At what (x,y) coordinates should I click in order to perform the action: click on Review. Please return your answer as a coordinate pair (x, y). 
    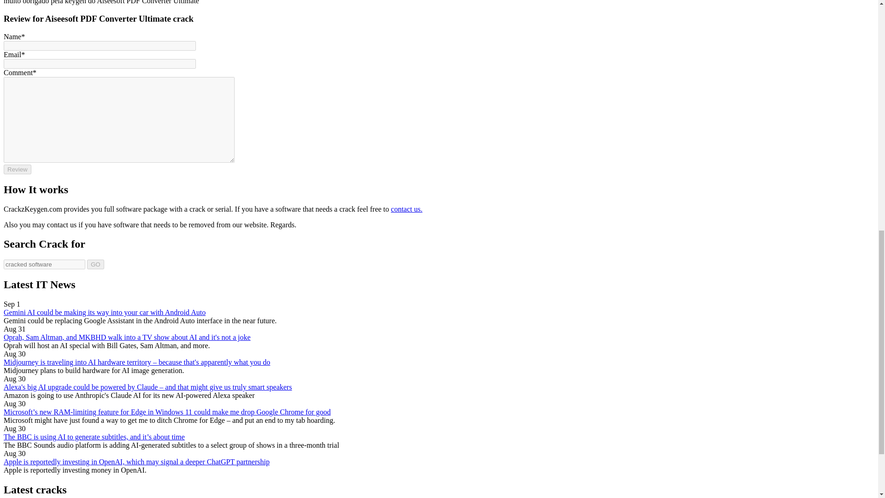
    Looking at the image, I should click on (17, 170).